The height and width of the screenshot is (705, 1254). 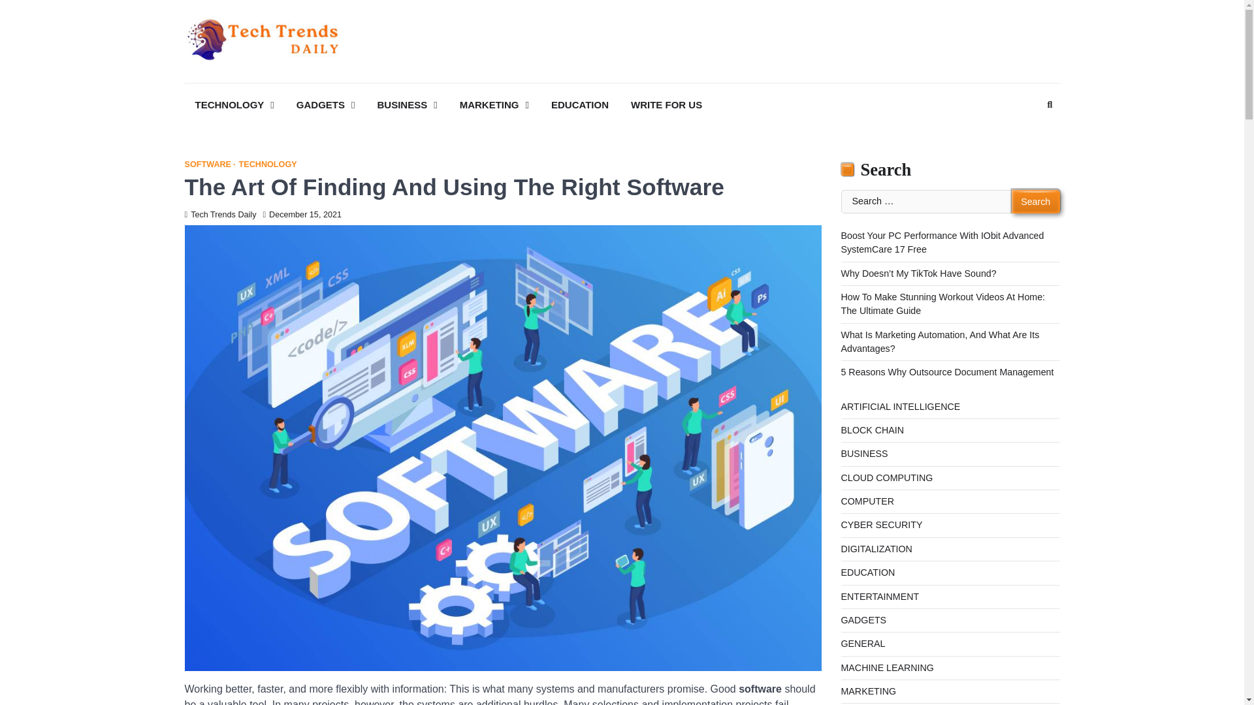 What do you see at coordinates (268, 164) in the screenshot?
I see `TECHNOLOGY` at bounding box center [268, 164].